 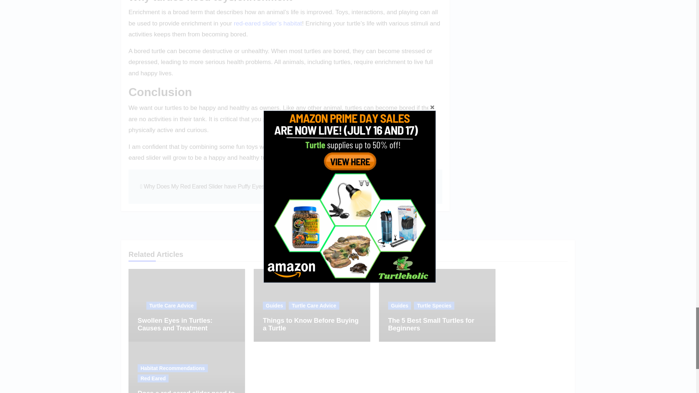 I want to click on Permalink to: Things to Know Before Buying a Turtle, so click(x=310, y=324).